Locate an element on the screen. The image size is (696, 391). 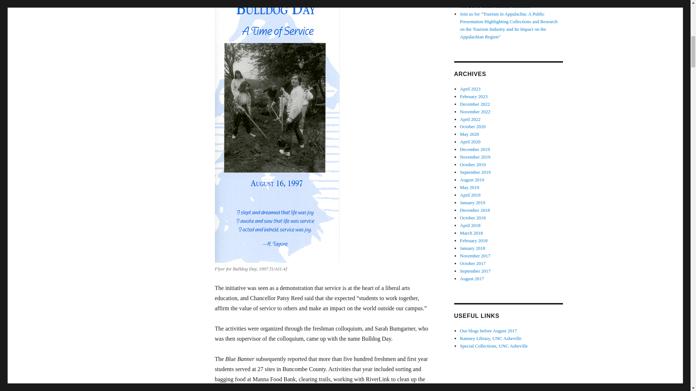
The website for the library at UNC Asheville is located at coordinates (491, 338).